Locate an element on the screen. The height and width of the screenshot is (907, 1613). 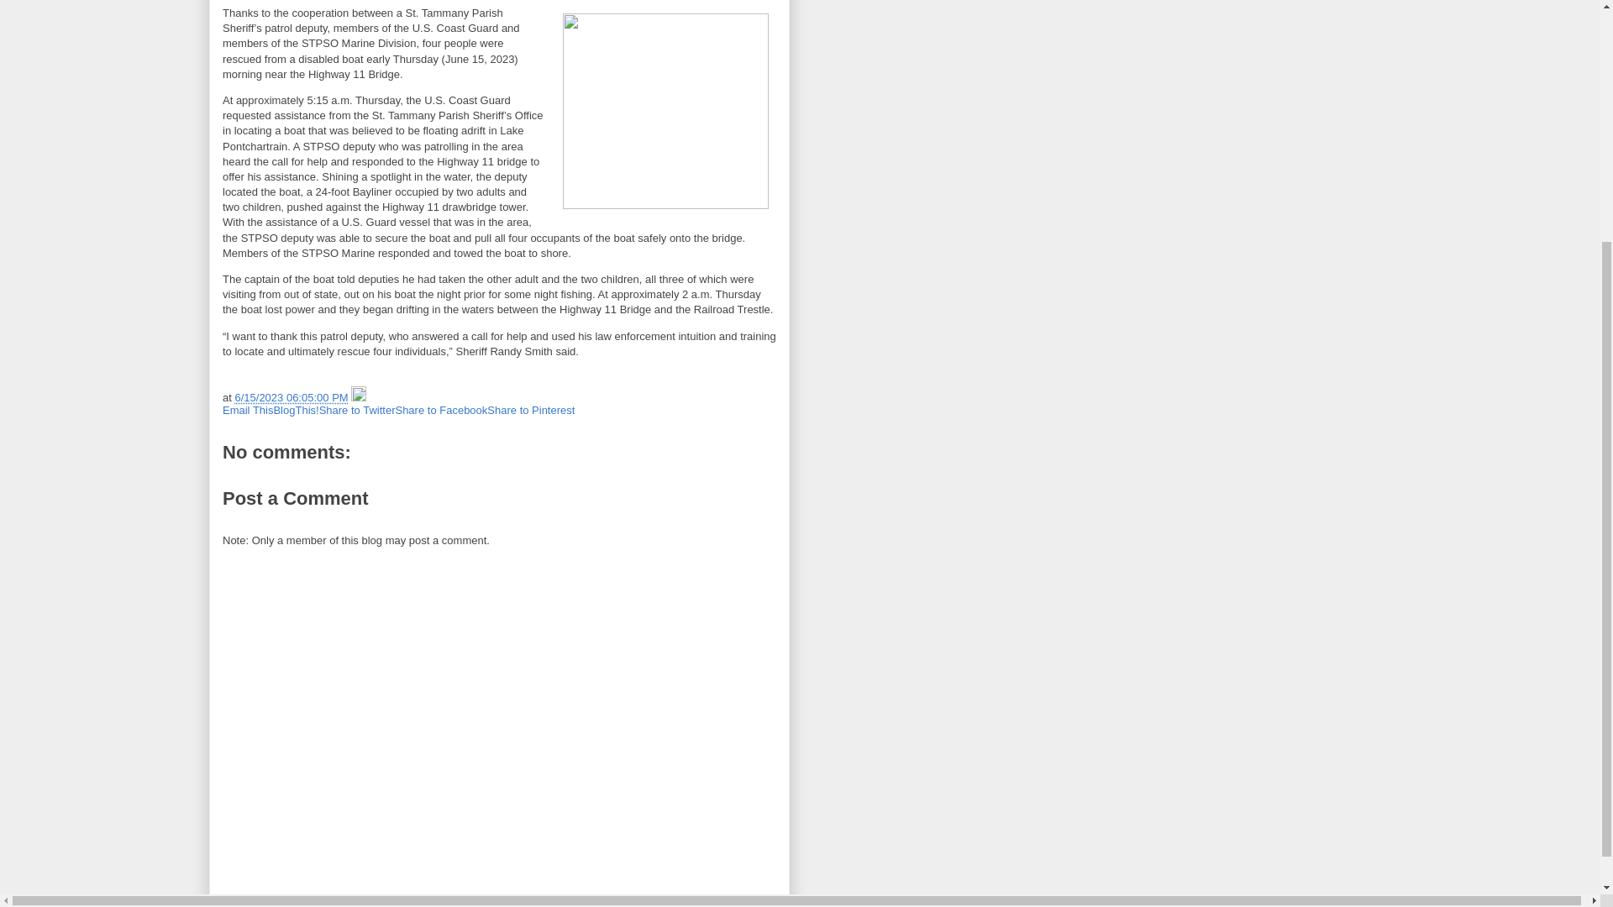
Share to Twitter is located at coordinates (357, 410).